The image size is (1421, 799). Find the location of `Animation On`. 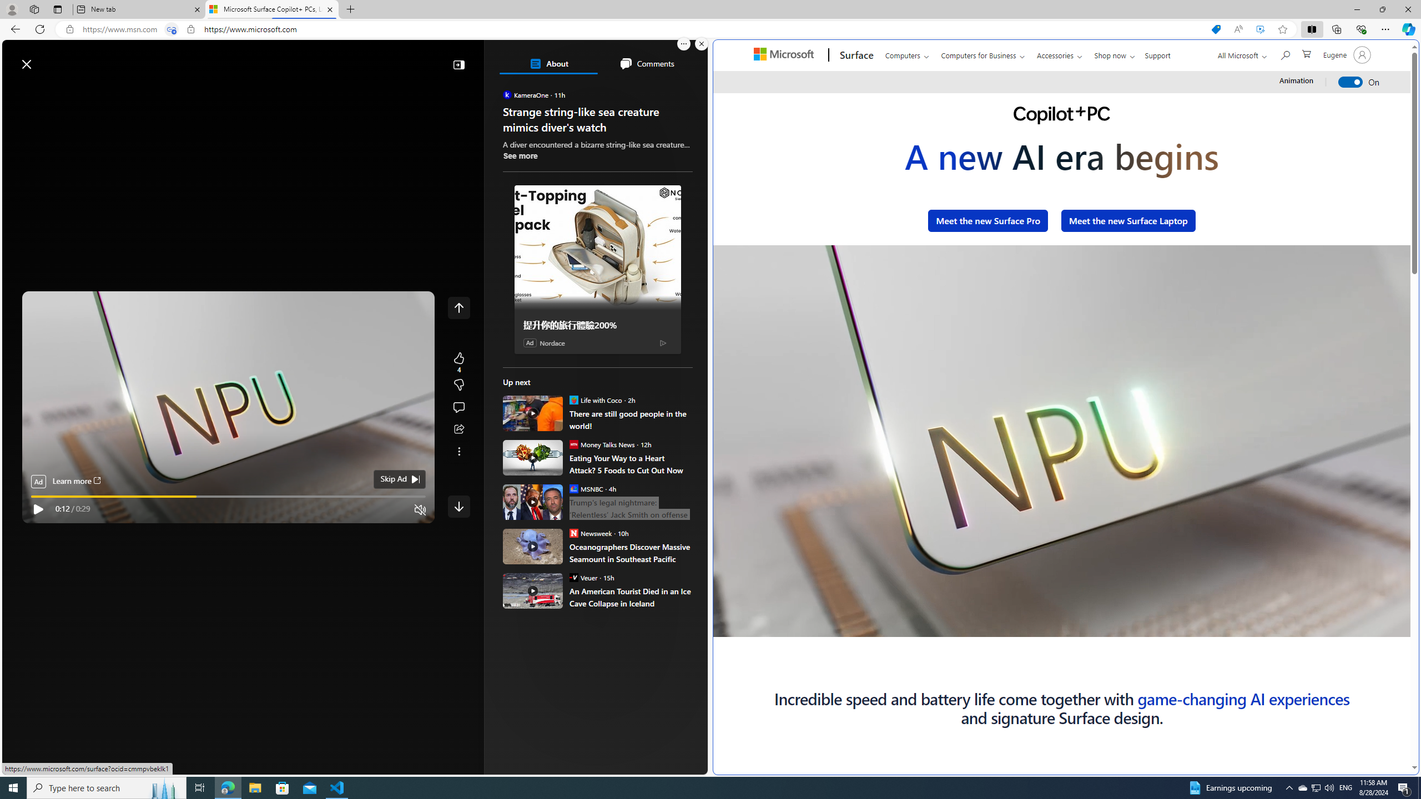

Animation On is located at coordinates (1351, 82).